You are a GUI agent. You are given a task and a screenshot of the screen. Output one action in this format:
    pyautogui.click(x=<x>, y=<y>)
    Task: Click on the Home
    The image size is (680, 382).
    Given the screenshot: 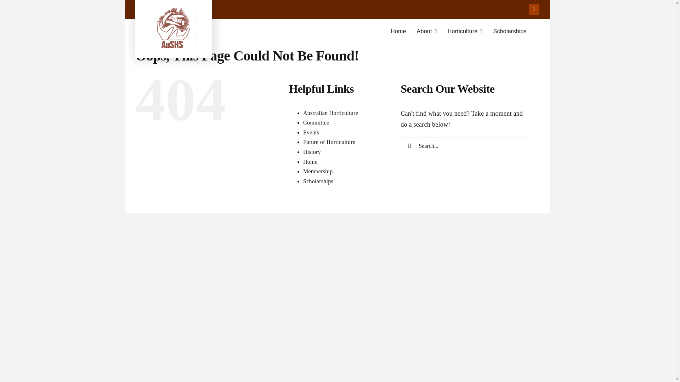 What is the action you would take?
    pyautogui.click(x=310, y=161)
    